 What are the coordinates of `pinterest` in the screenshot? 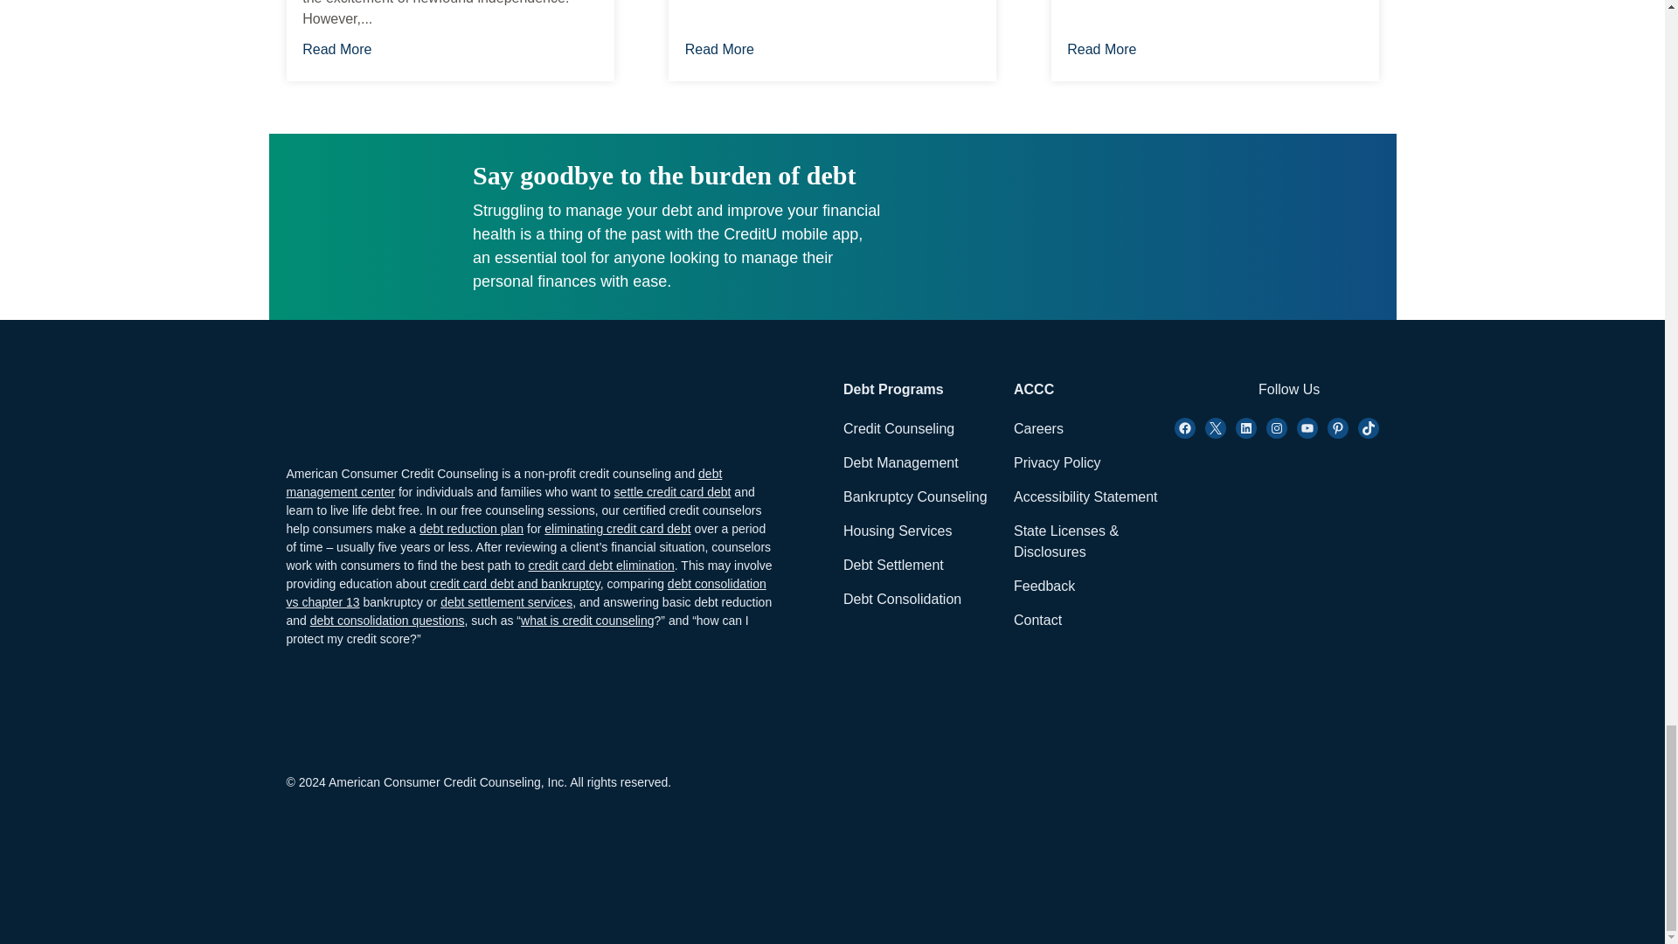 It's located at (1337, 428).